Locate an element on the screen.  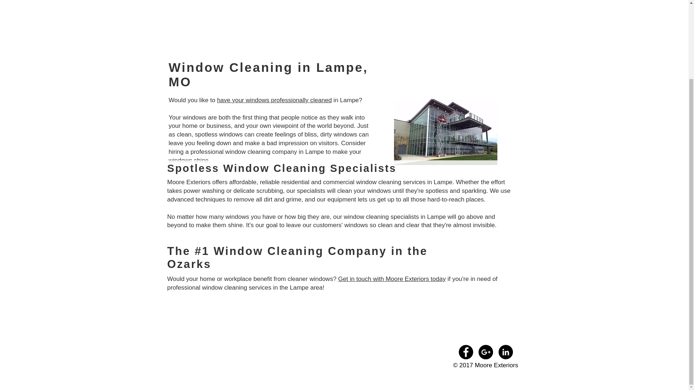
Get in touch with Moore Exteriors today is located at coordinates (392, 279).